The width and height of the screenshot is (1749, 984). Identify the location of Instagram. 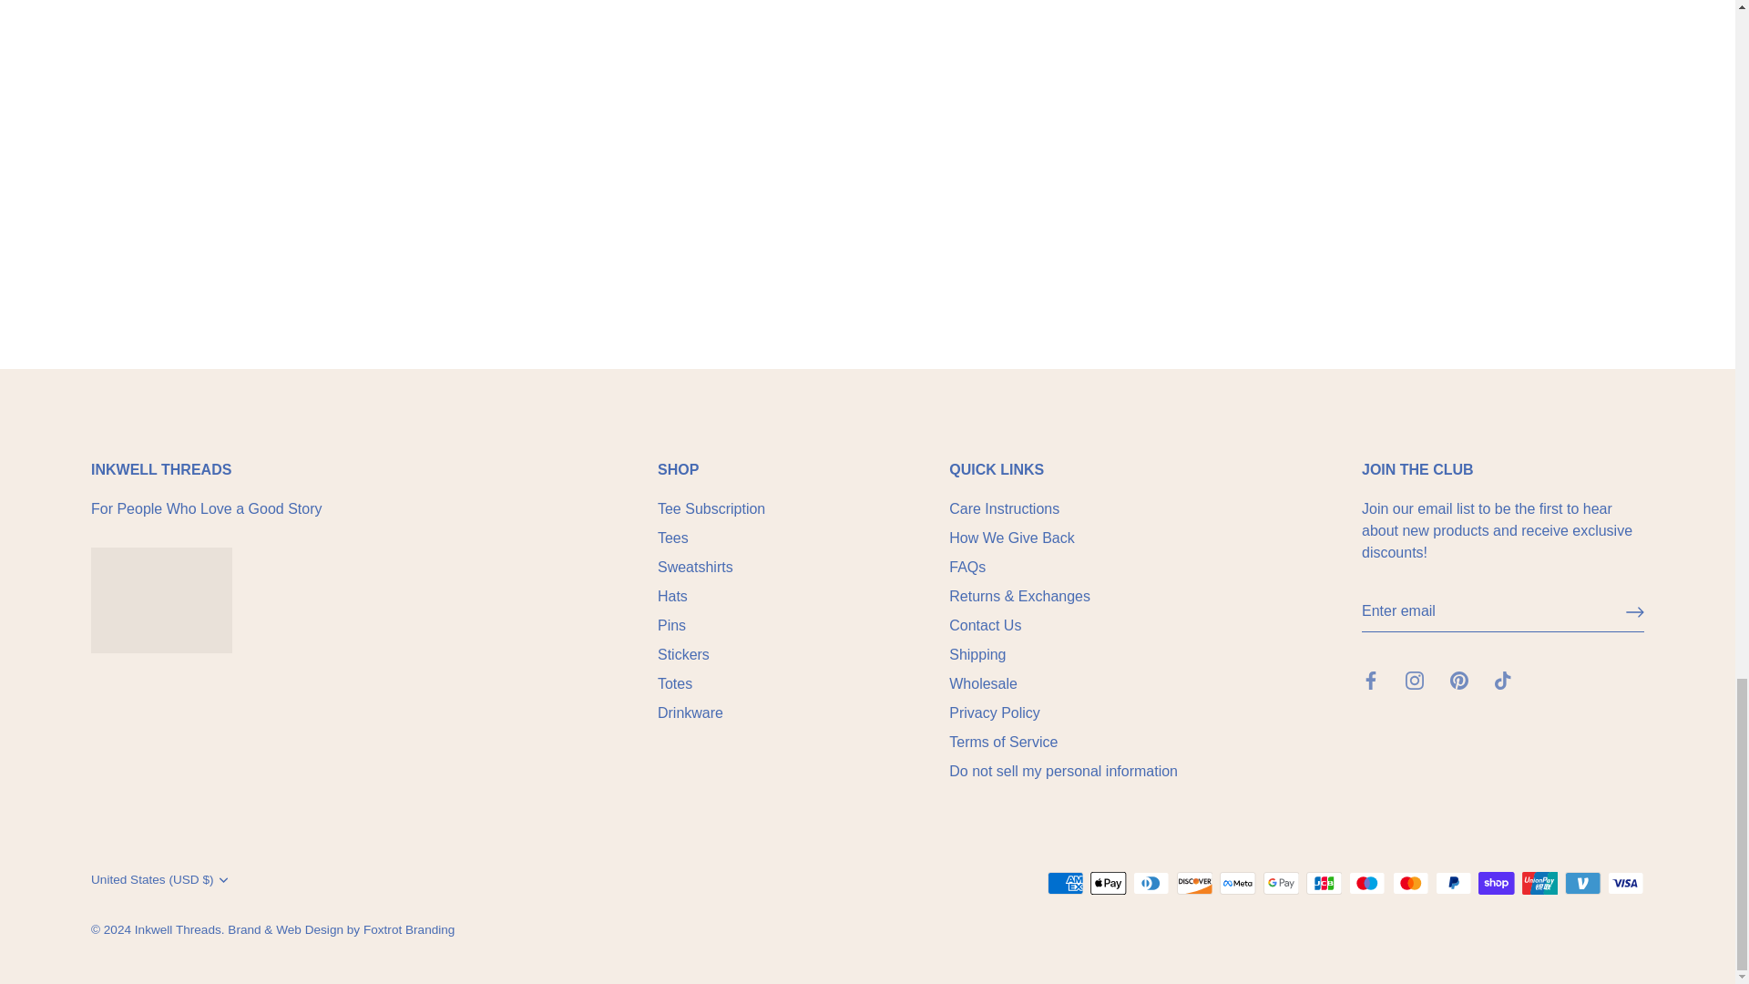
(1414, 680).